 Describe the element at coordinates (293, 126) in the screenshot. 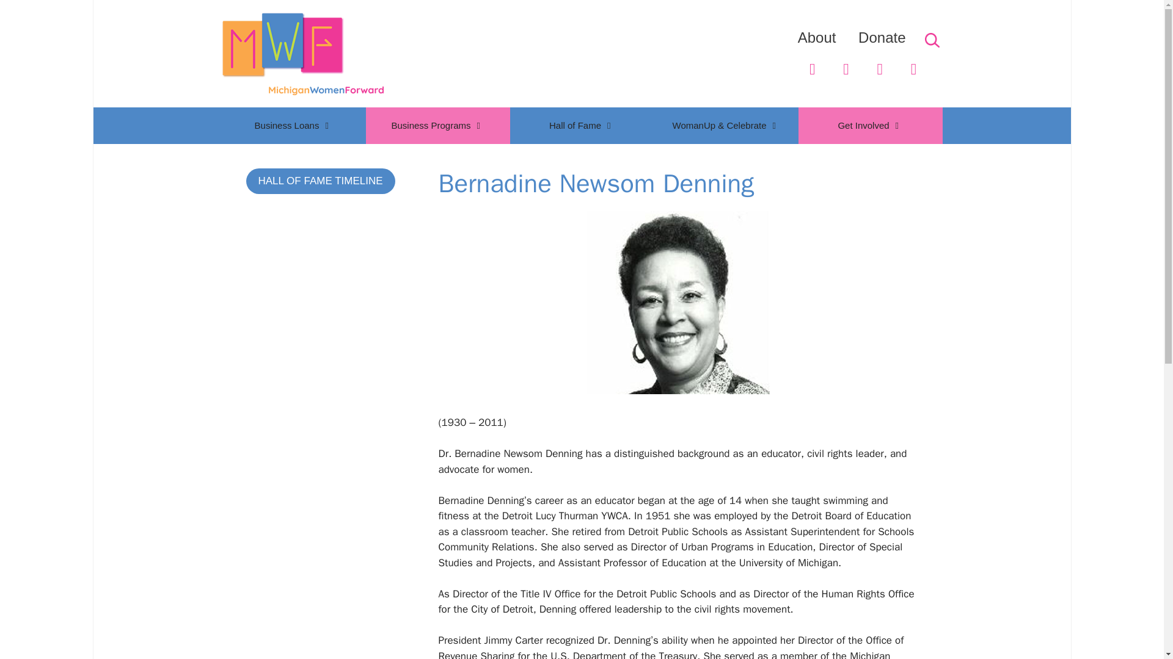

I see `Business Loans` at that location.